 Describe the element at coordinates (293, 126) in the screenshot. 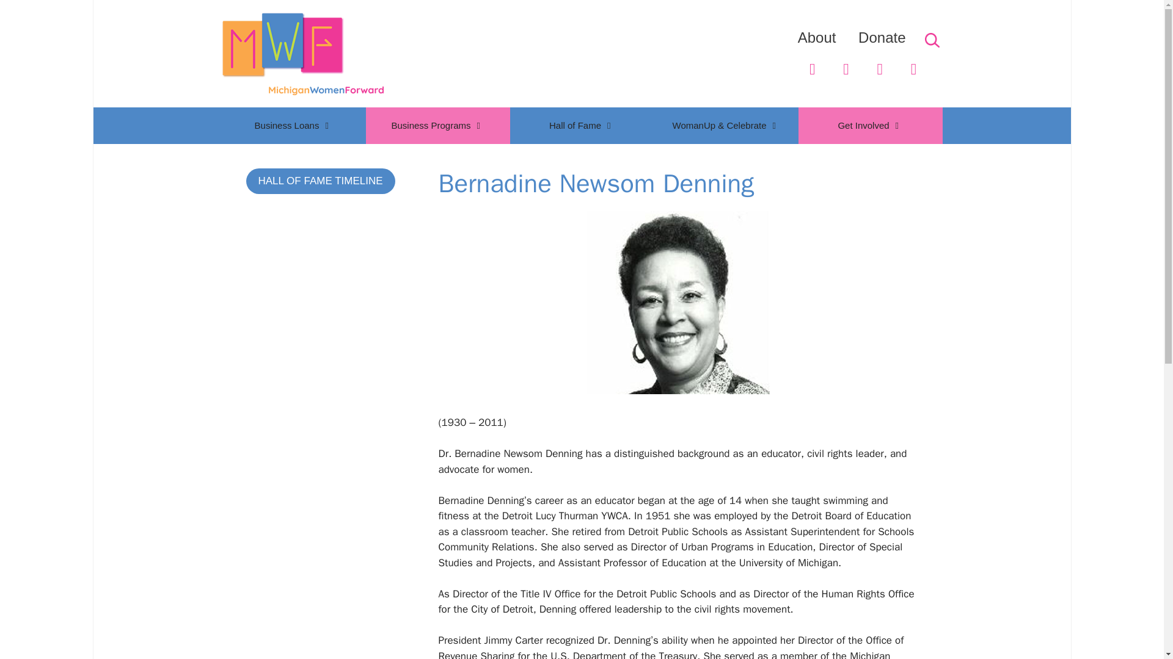

I see `Business Loans` at that location.